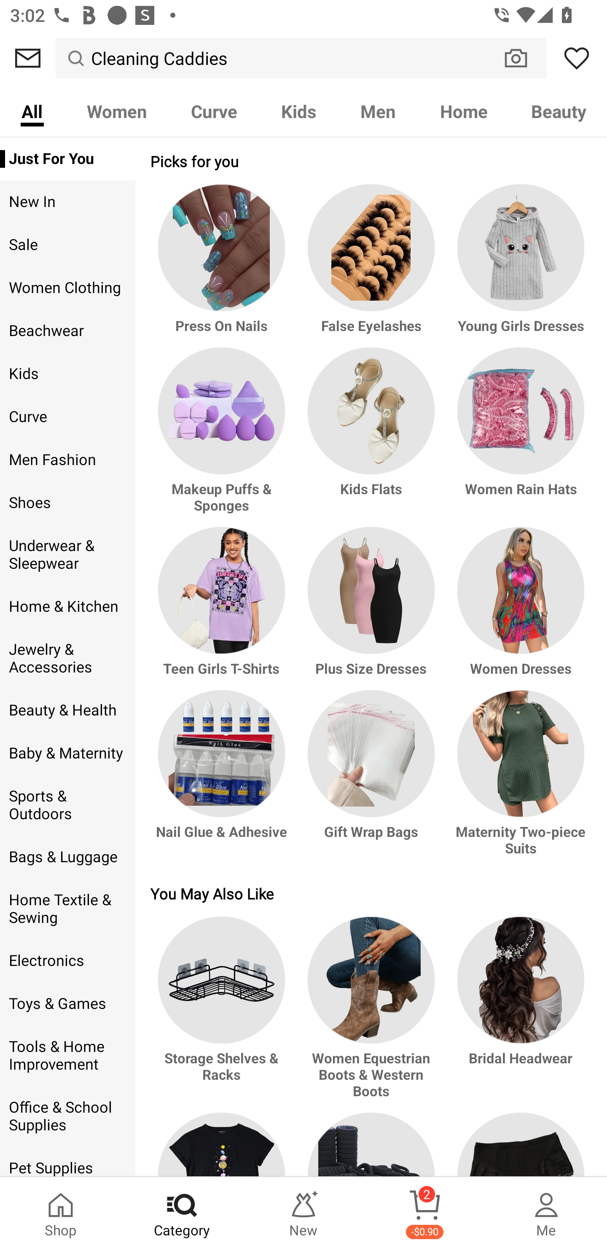 This screenshot has height=1248, width=607. What do you see at coordinates (67, 1056) in the screenshot?
I see `Tools & Home Improvement` at bounding box center [67, 1056].